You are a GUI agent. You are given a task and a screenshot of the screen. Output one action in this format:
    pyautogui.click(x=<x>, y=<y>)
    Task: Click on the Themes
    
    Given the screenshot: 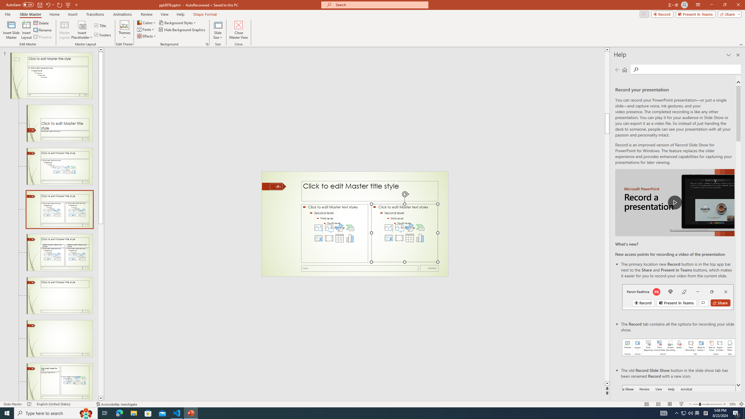 What is the action you would take?
    pyautogui.click(x=124, y=30)
    